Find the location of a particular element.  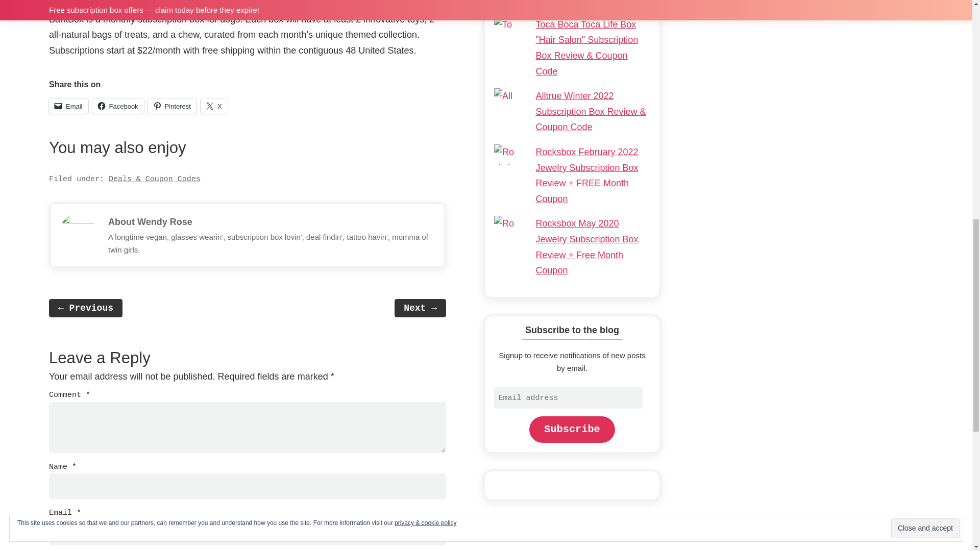

Pinterest is located at coordinates (172, 106).